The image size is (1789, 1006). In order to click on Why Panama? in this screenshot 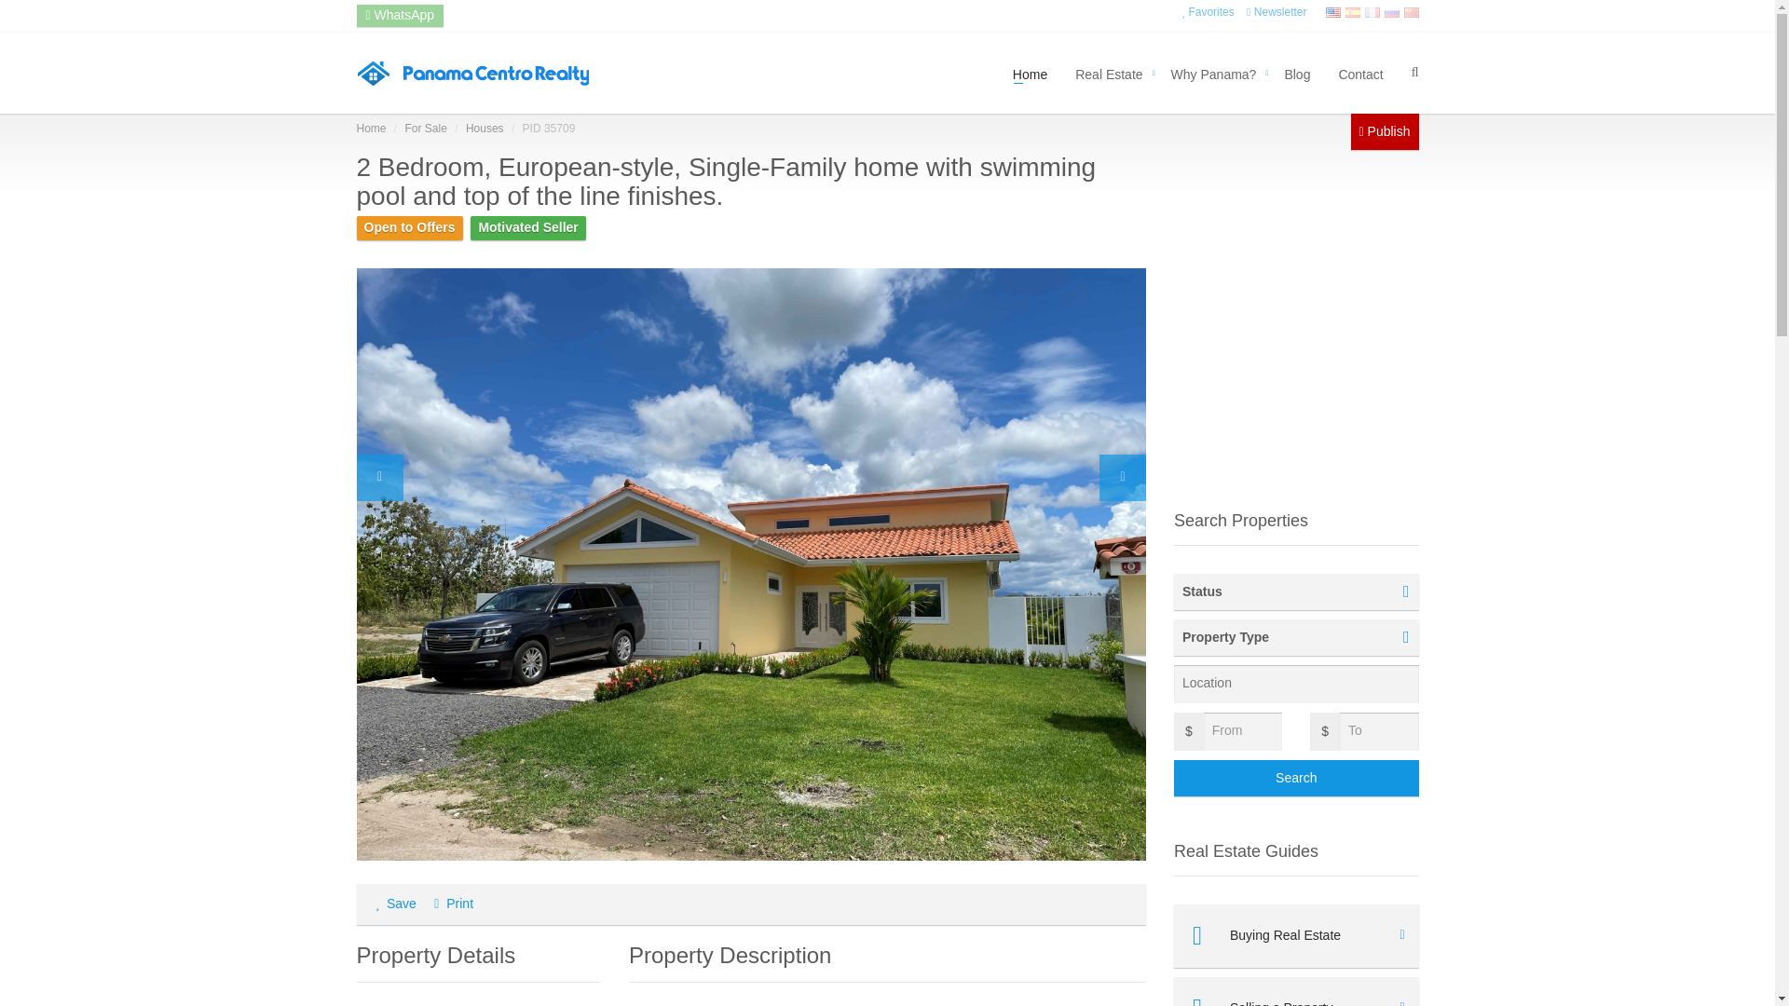, I will do `click(1213, 73)`.